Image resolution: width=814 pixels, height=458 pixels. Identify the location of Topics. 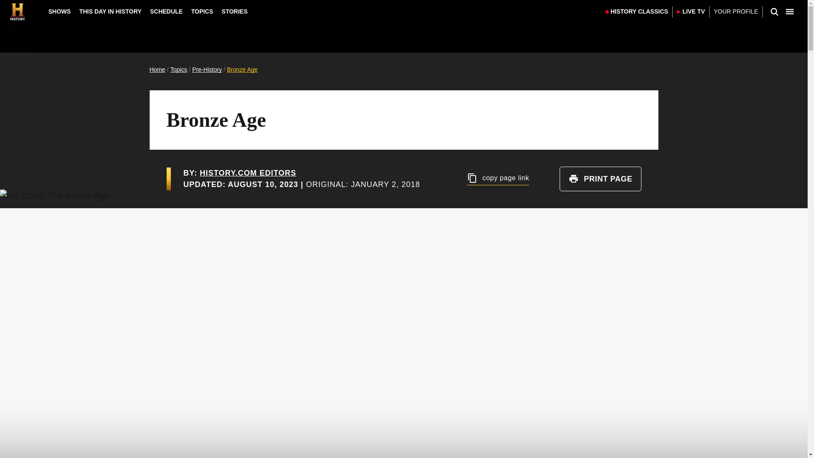
(178, 69).